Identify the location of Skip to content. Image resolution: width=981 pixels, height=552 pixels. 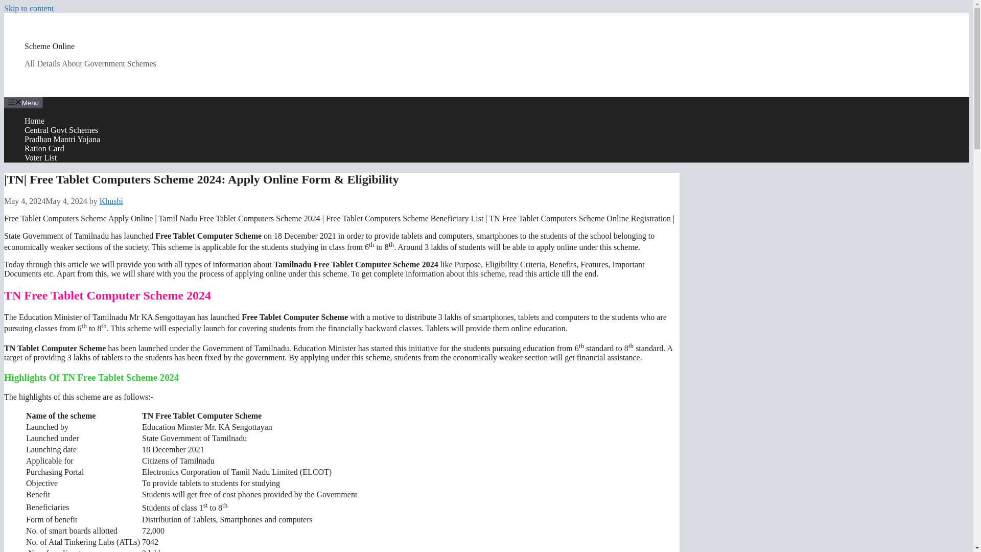
(29, 8).